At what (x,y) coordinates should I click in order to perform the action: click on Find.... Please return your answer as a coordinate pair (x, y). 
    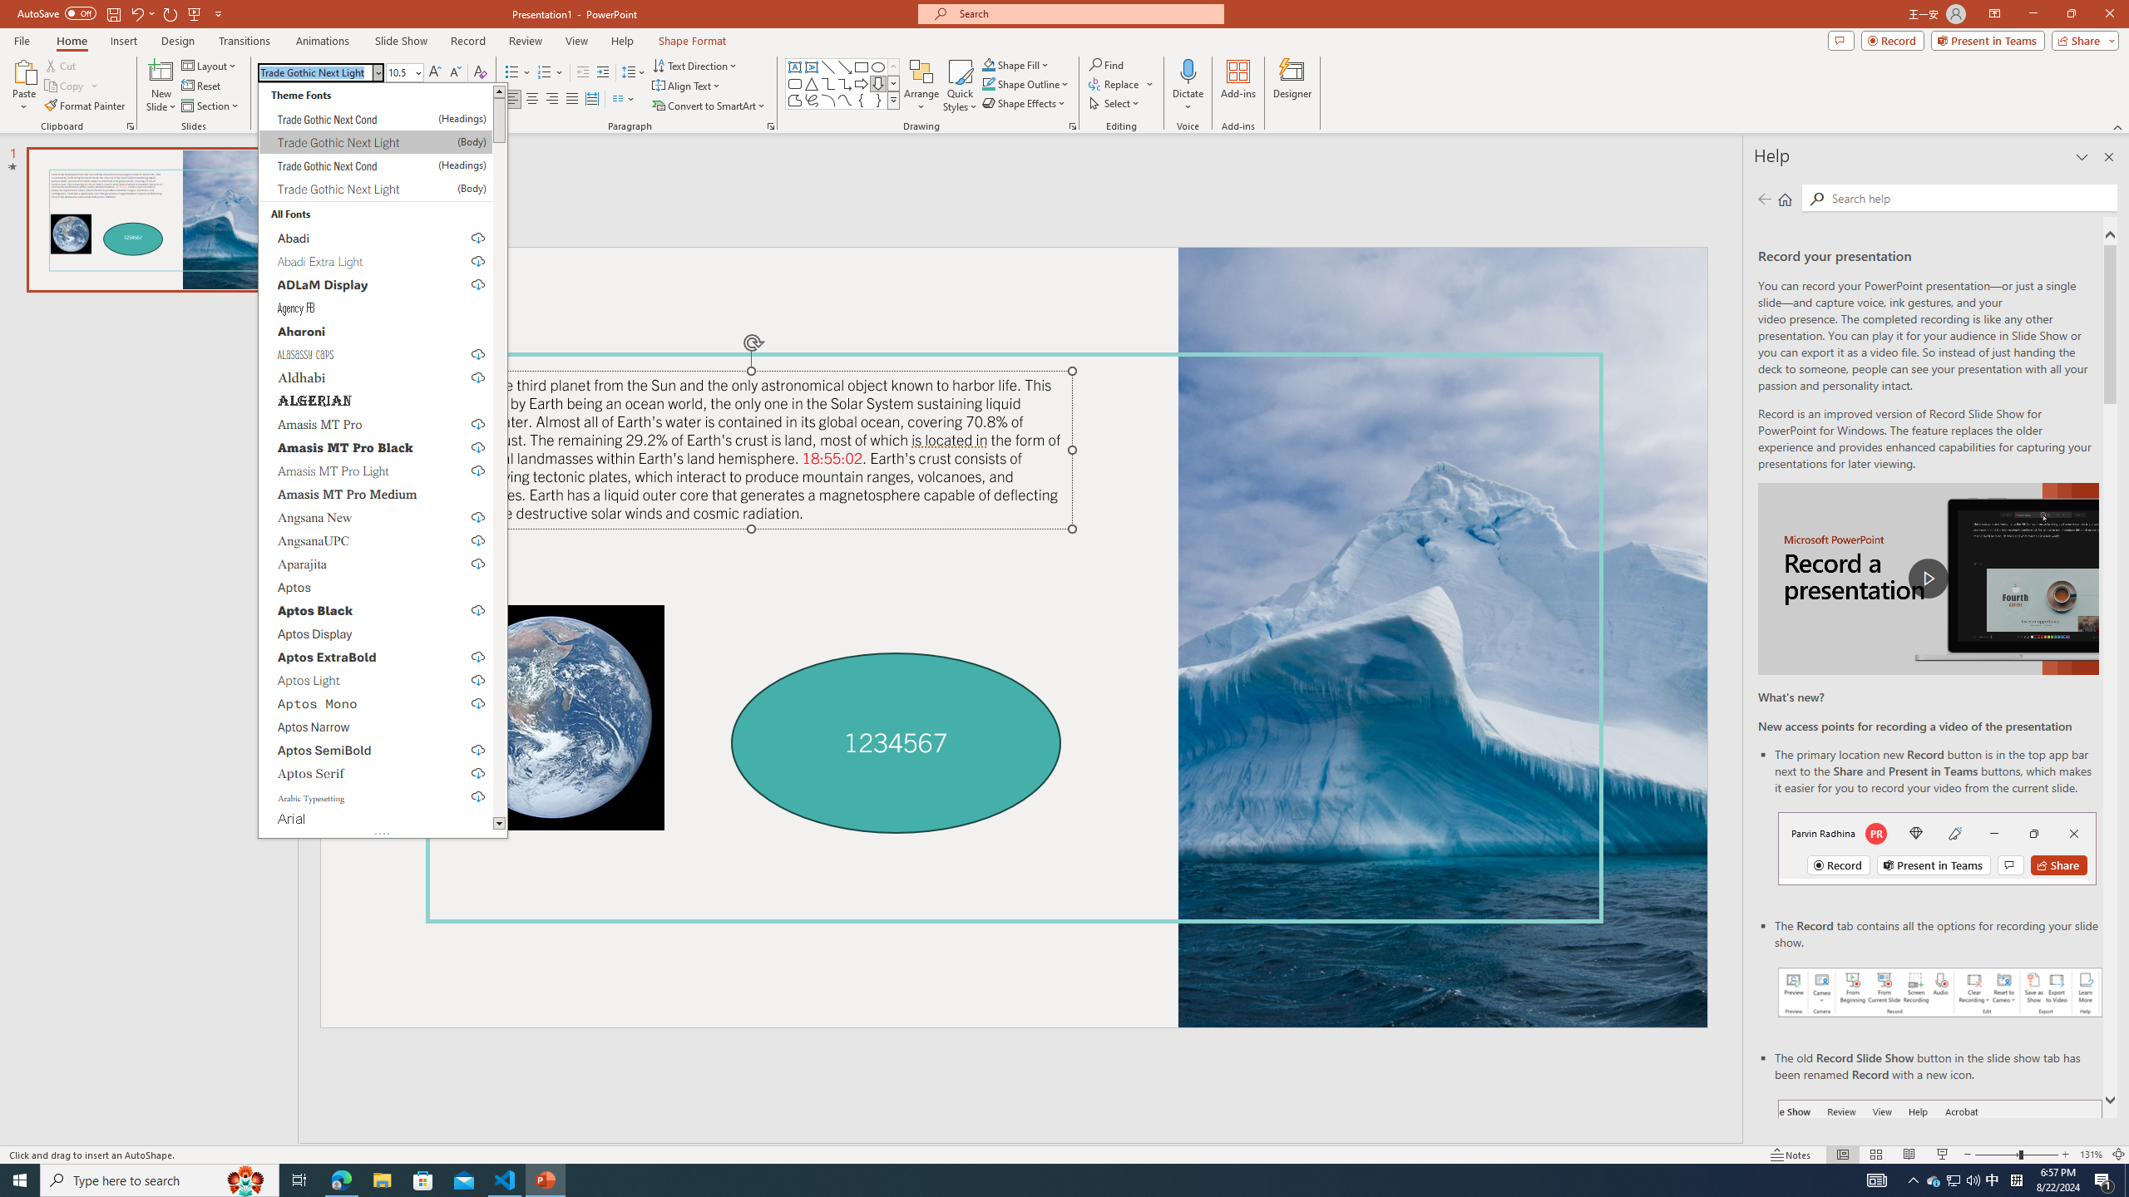
    Looking at the image, I should click on (1106, 65).